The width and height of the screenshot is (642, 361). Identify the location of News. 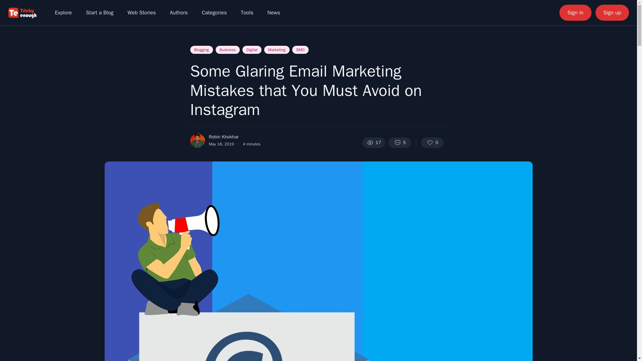
(274, 13).